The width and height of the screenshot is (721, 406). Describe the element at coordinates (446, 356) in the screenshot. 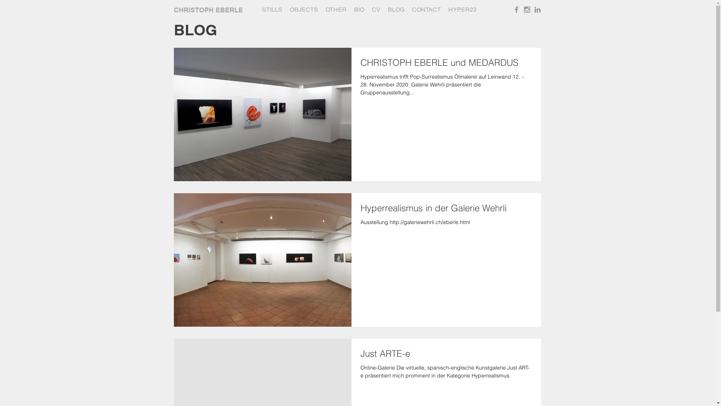

I see `Just ARTE-e` at that location.